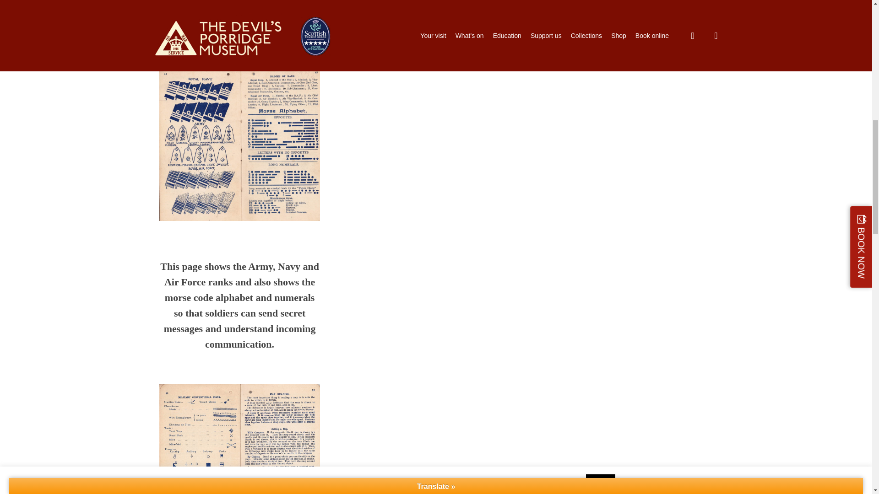 This screenshot has height=494, width=879. I want to click on FareHarbor, so click(810, 39).